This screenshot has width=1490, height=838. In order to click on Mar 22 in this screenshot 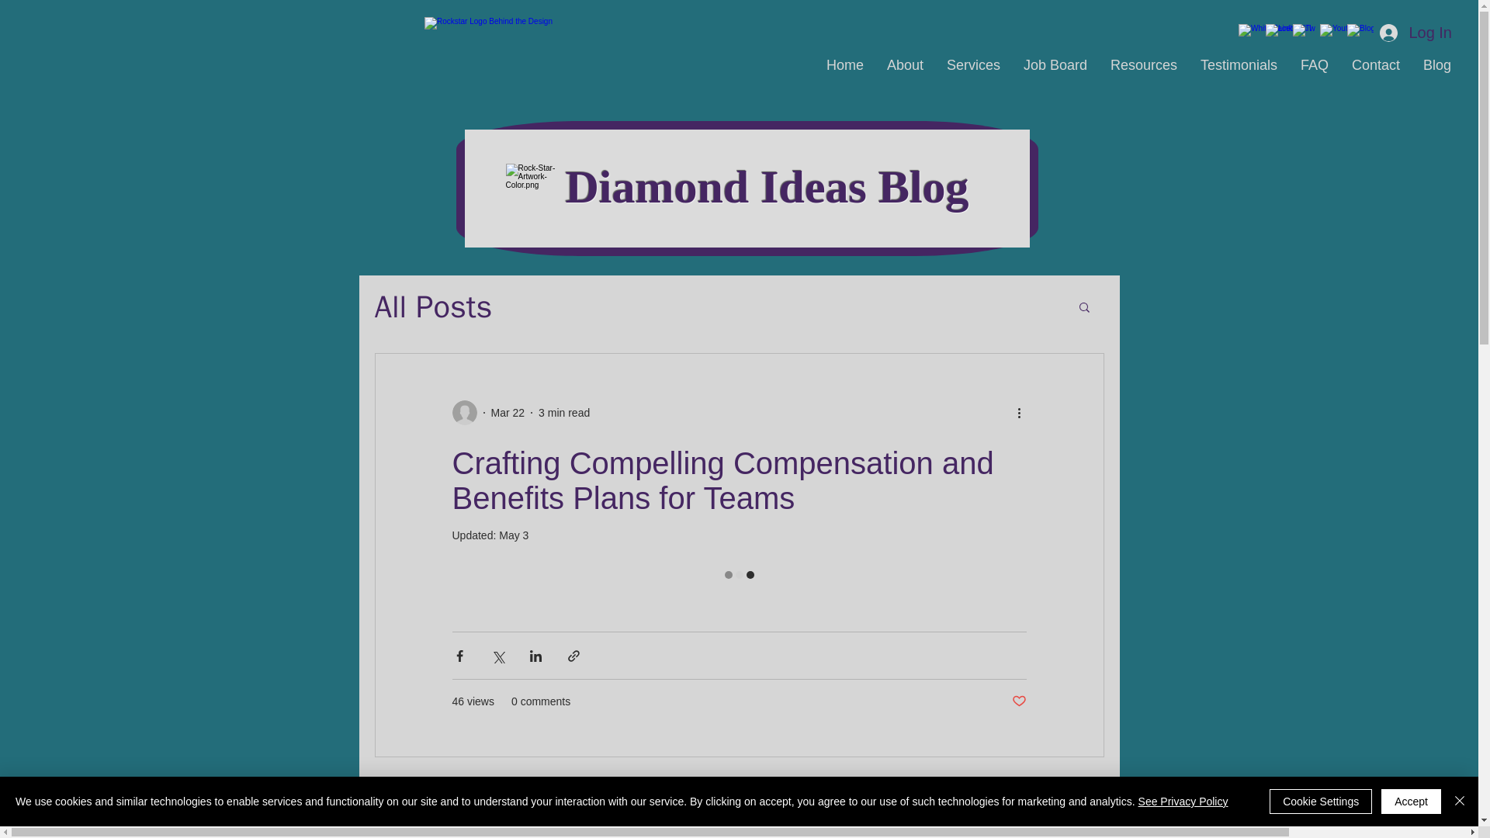, I will do `click(507, 413)`.